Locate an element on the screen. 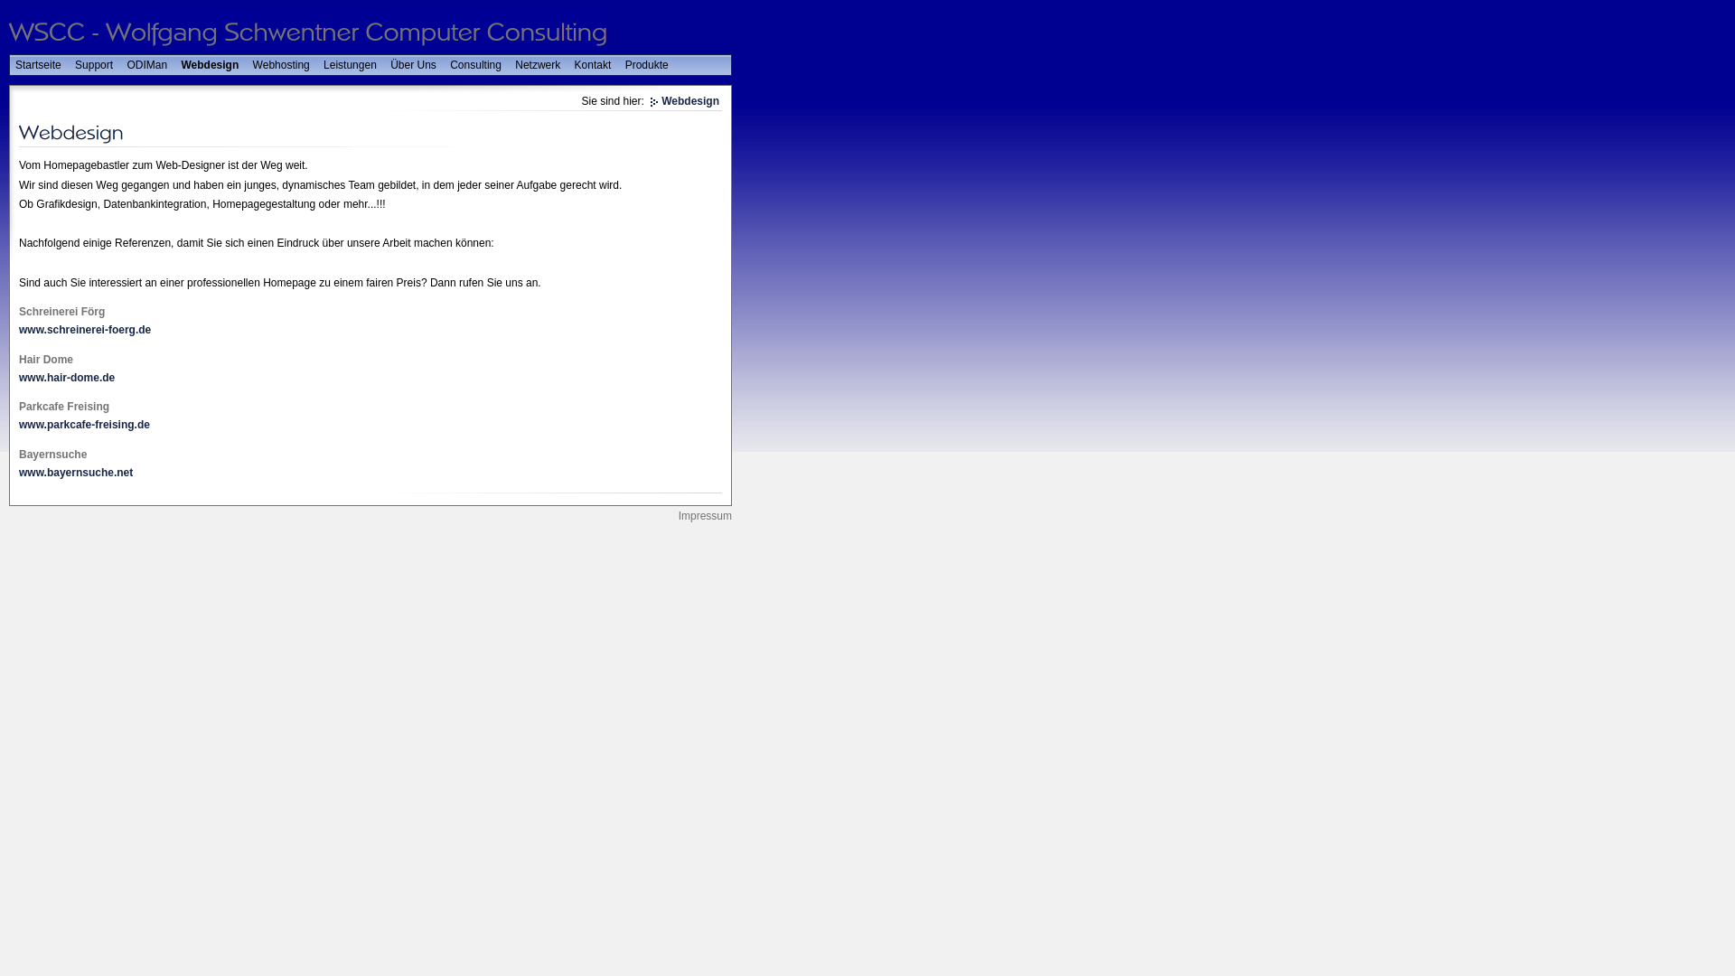 This screenshot has width=1735, height=976. Netzwerk is located at coordinates (538, 65).